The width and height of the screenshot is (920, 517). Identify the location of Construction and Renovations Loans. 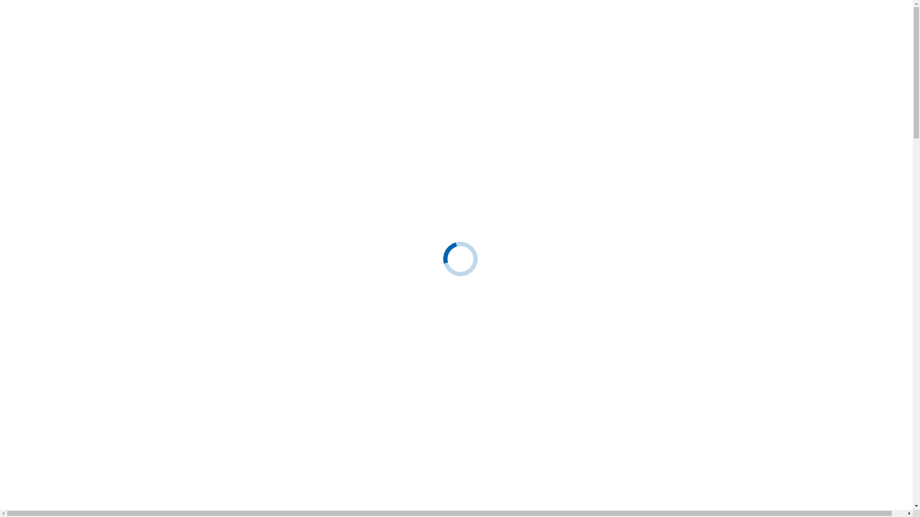
(137, 145).